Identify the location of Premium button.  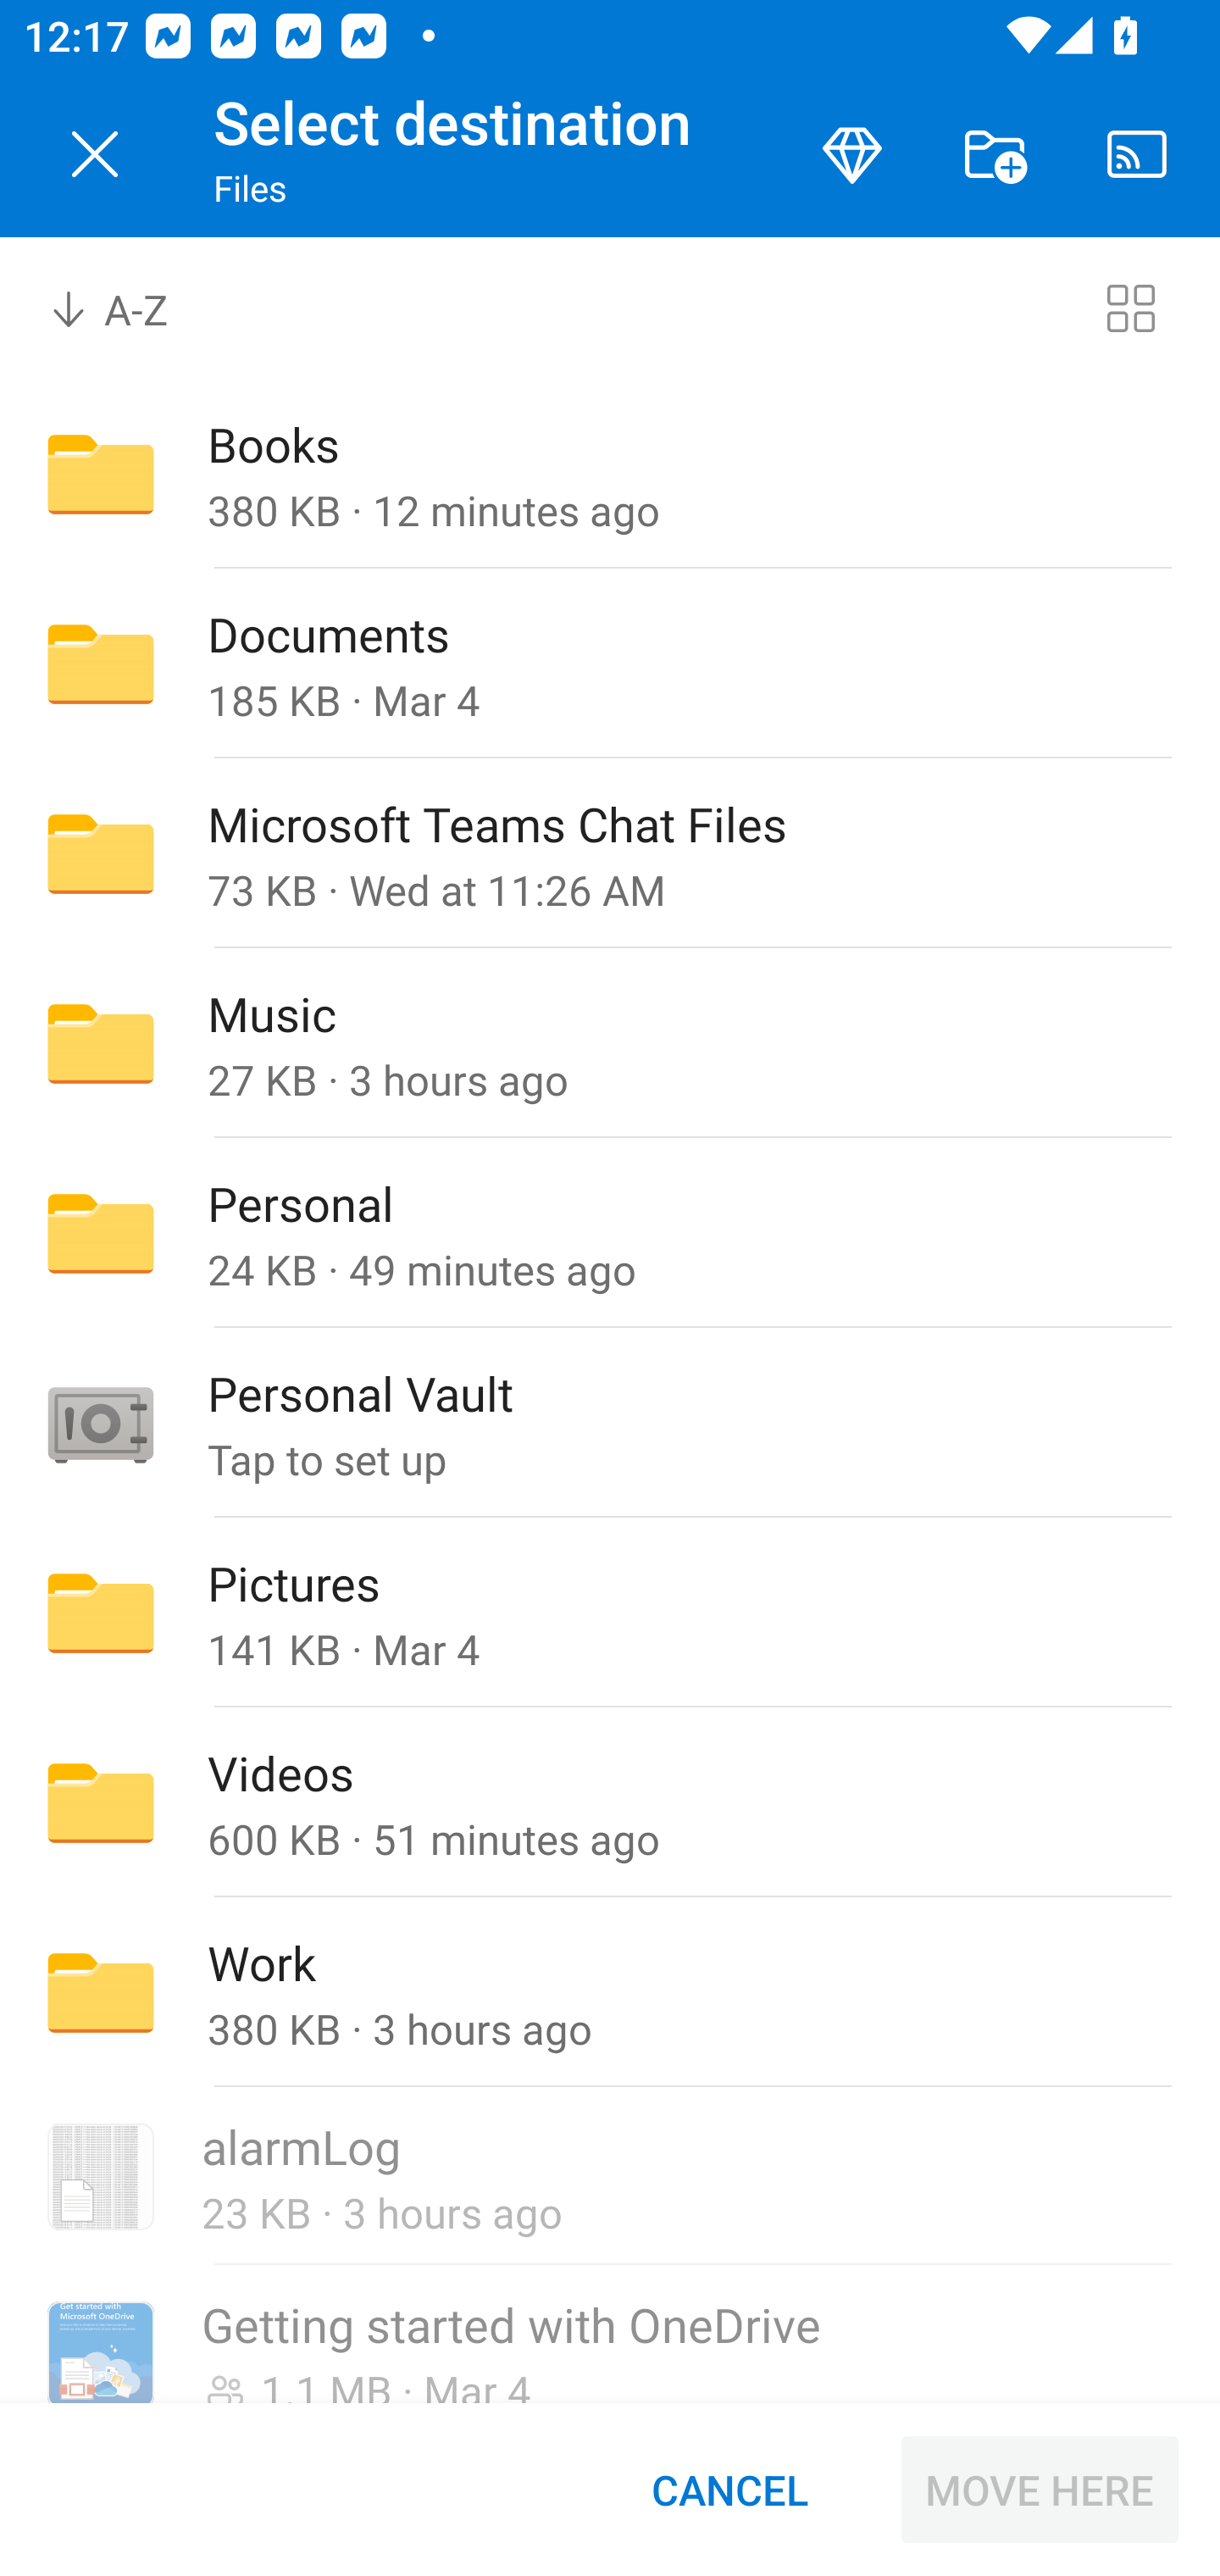
(852, 154).